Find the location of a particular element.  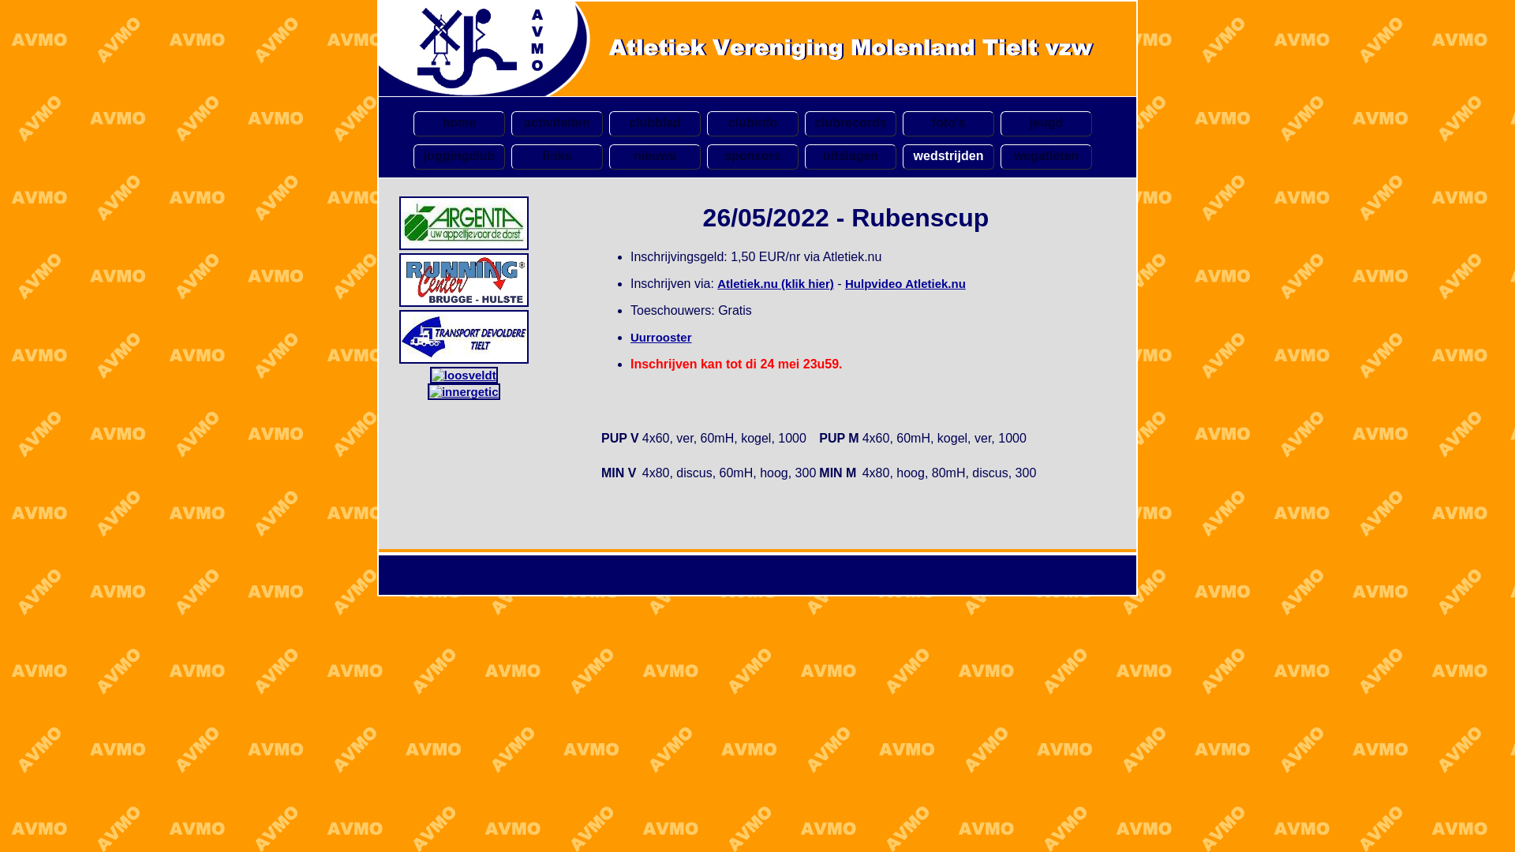

wedstrijden is located at coordinates (948, 157).